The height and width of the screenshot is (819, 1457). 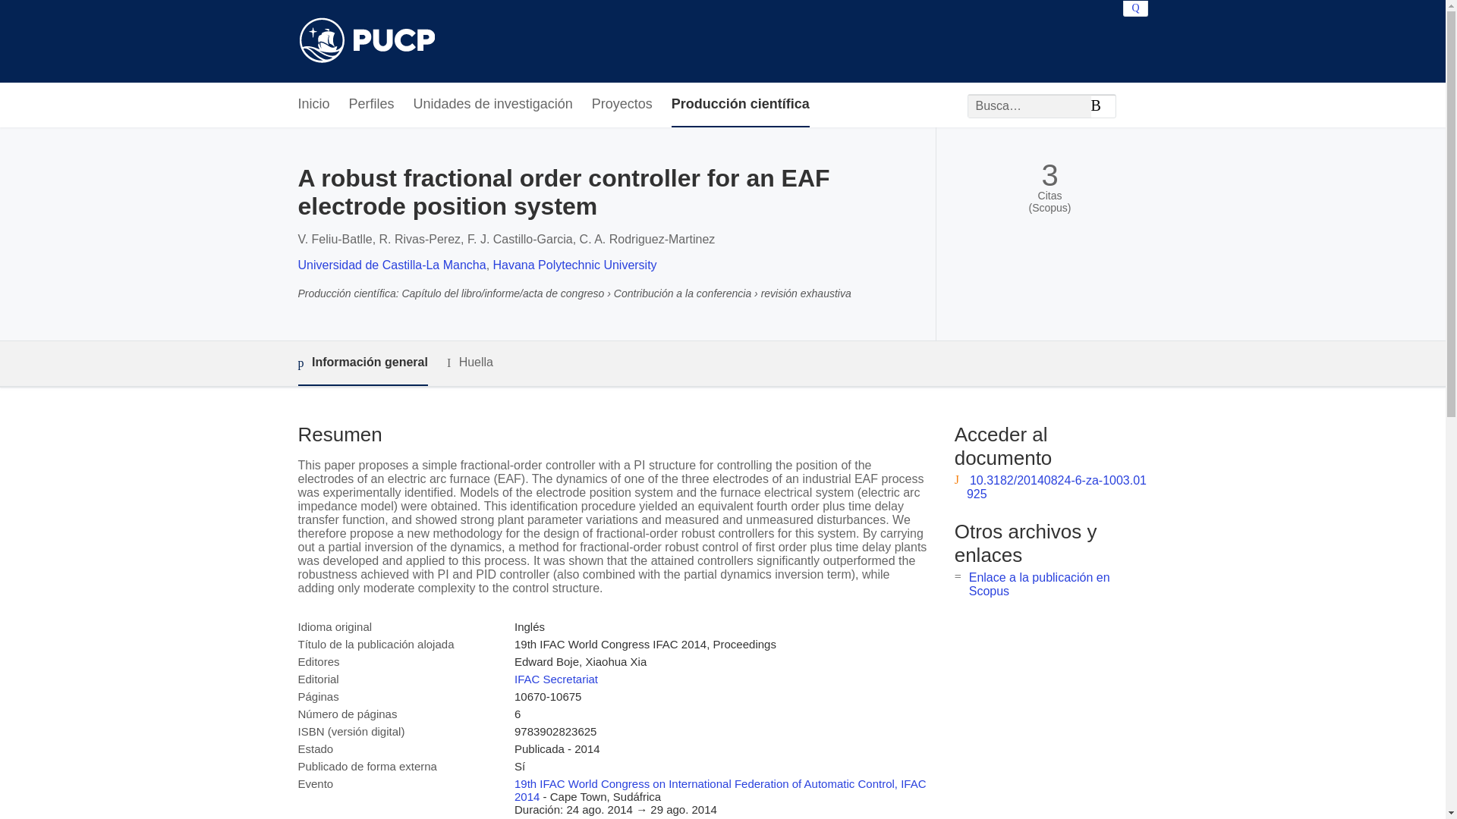 What do you see at coordinates (470, 362) in the screenshot?
I see `Huella` at bounding box center [470, 362].